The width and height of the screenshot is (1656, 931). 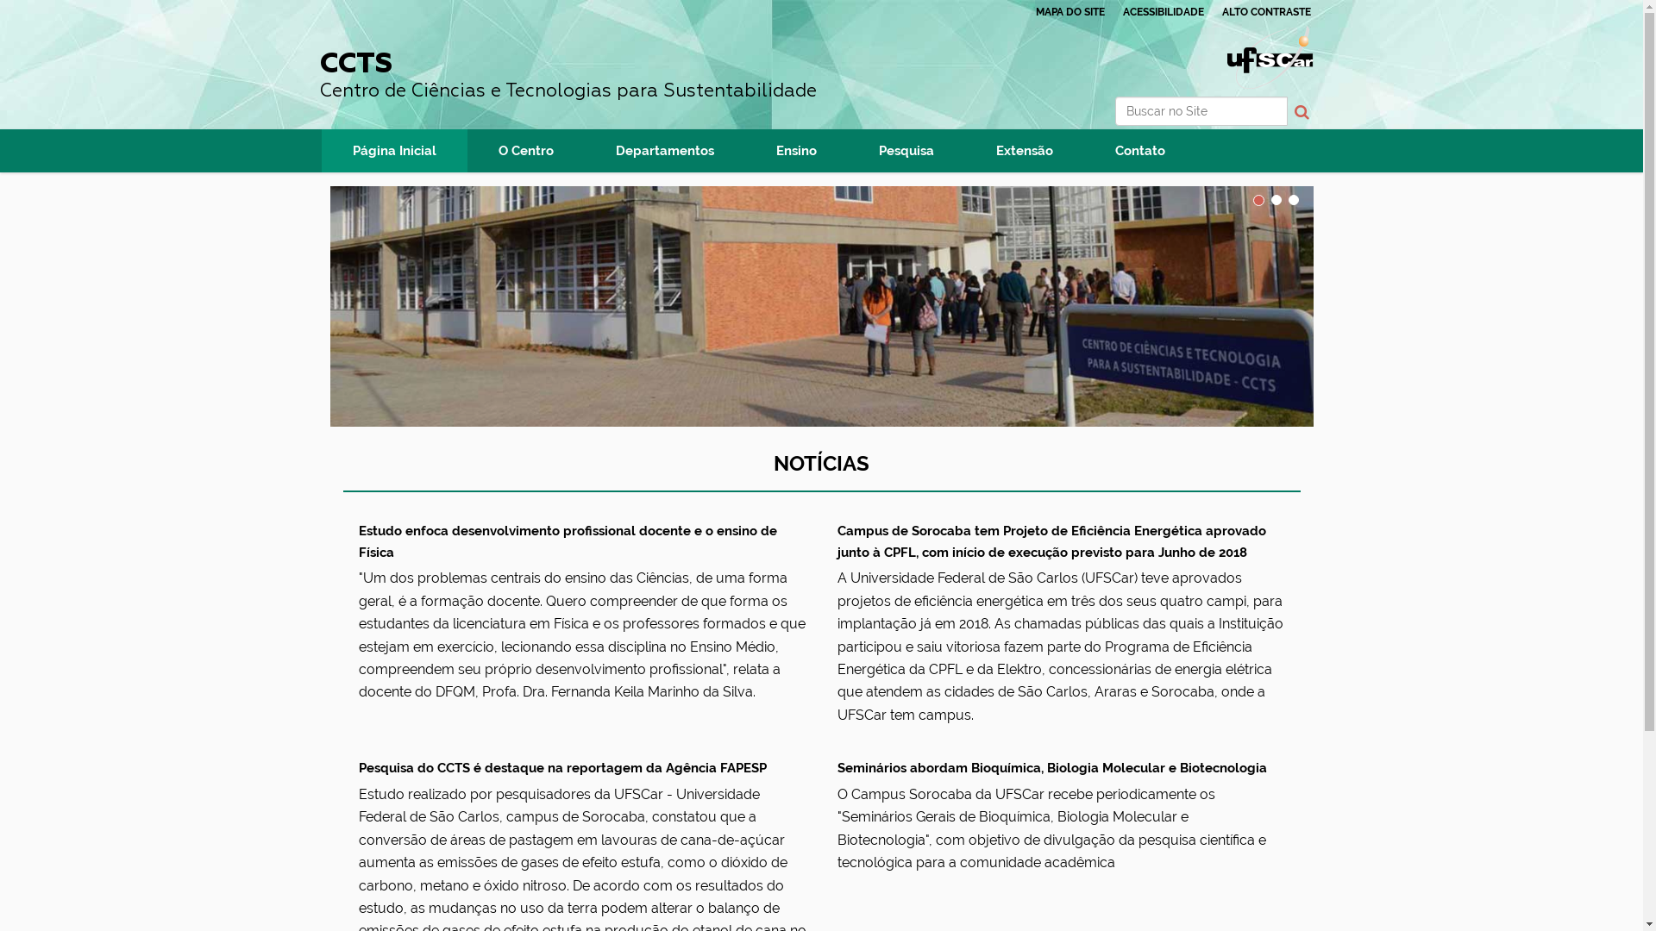 What do you see at coordinates (821, 307) in the screenshot?
I see `CCTS` at bounding box center [821, 307].